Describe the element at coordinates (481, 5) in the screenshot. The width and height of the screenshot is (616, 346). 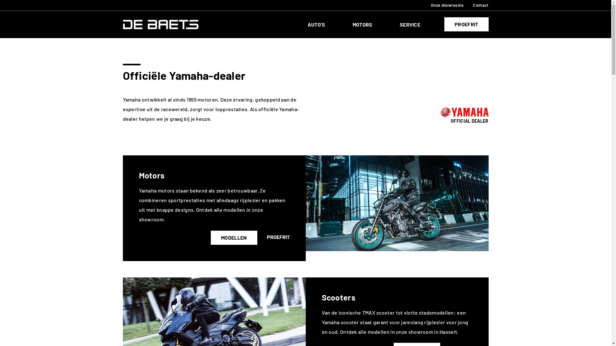
I see `Contact` at that location.